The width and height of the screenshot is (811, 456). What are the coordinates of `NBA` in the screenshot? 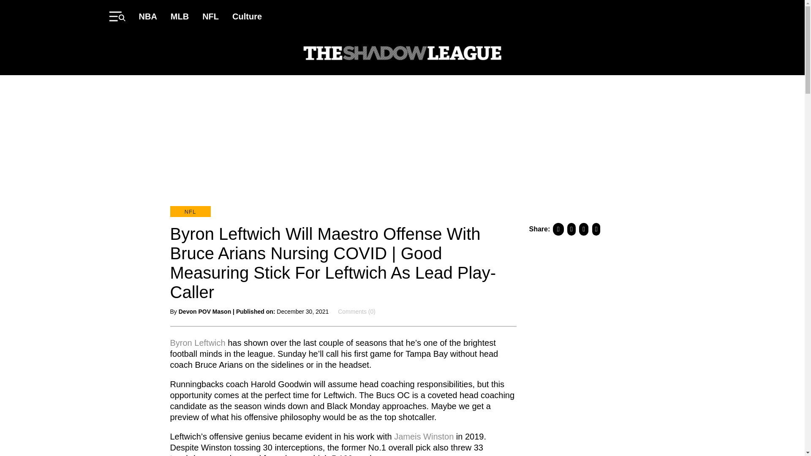 It's located at (147, 16).